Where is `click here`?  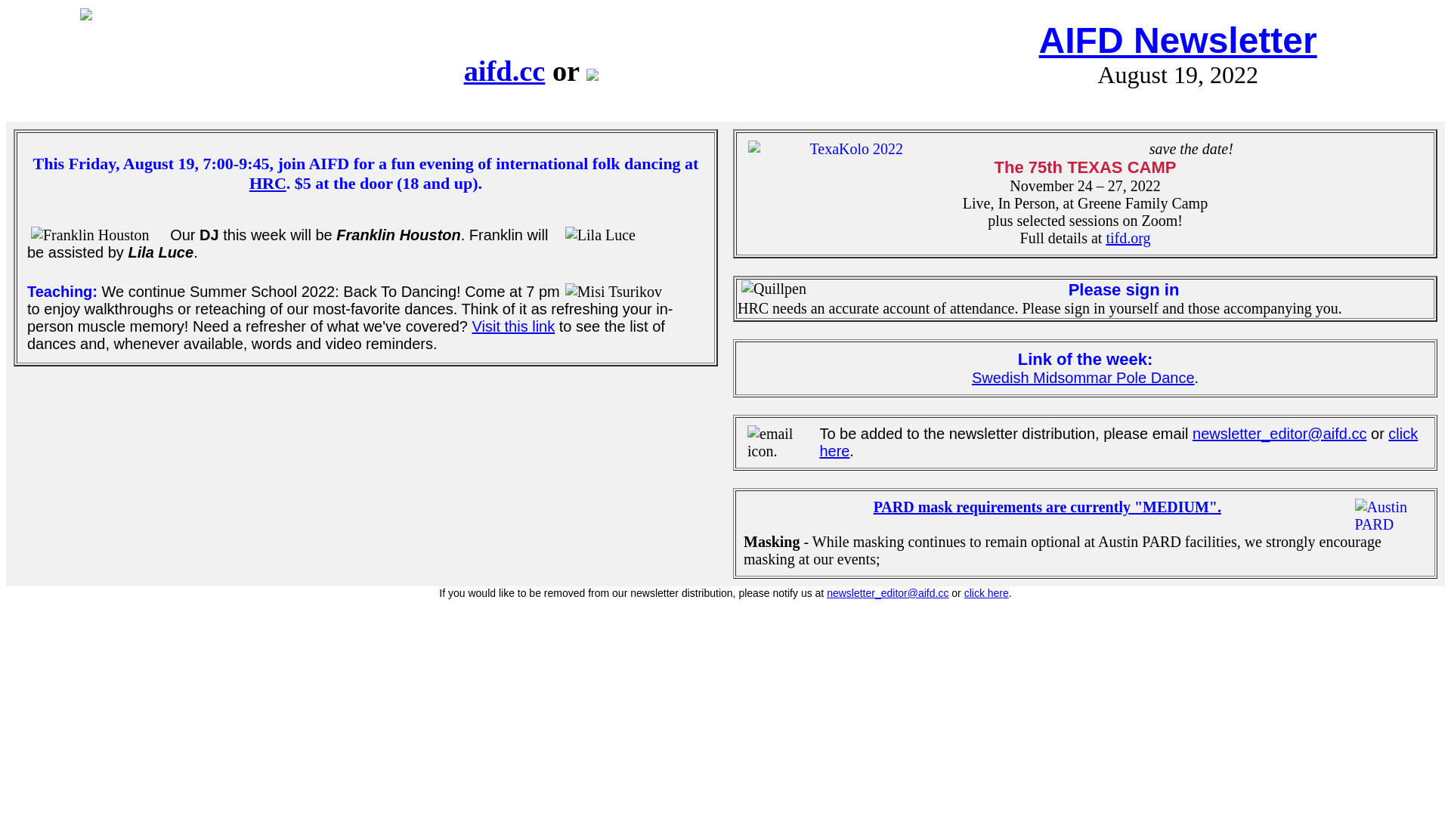 click here is located at coordinates (987, 593).